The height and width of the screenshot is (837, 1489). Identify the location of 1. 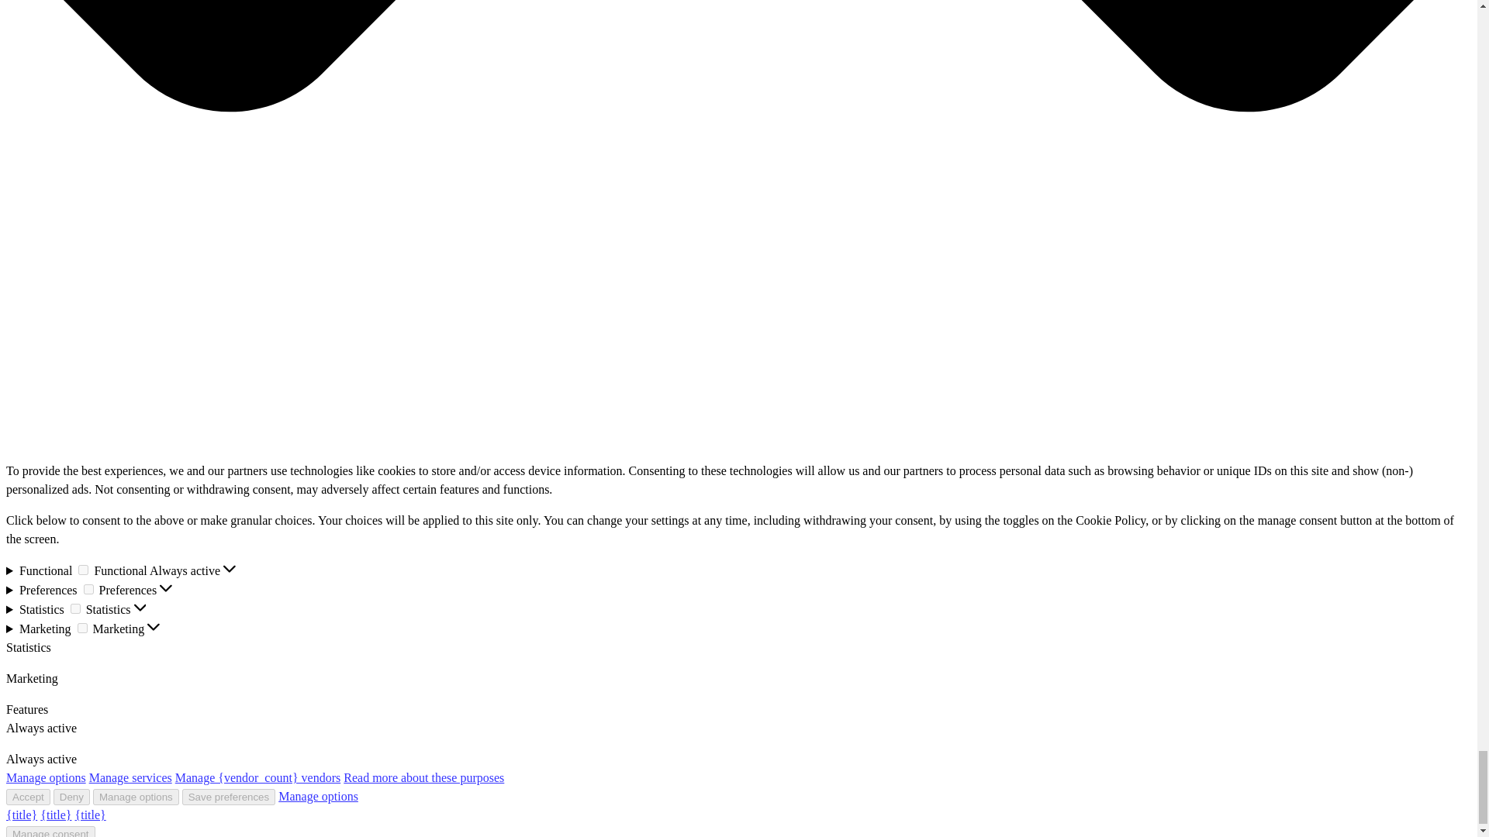
(74, 608).